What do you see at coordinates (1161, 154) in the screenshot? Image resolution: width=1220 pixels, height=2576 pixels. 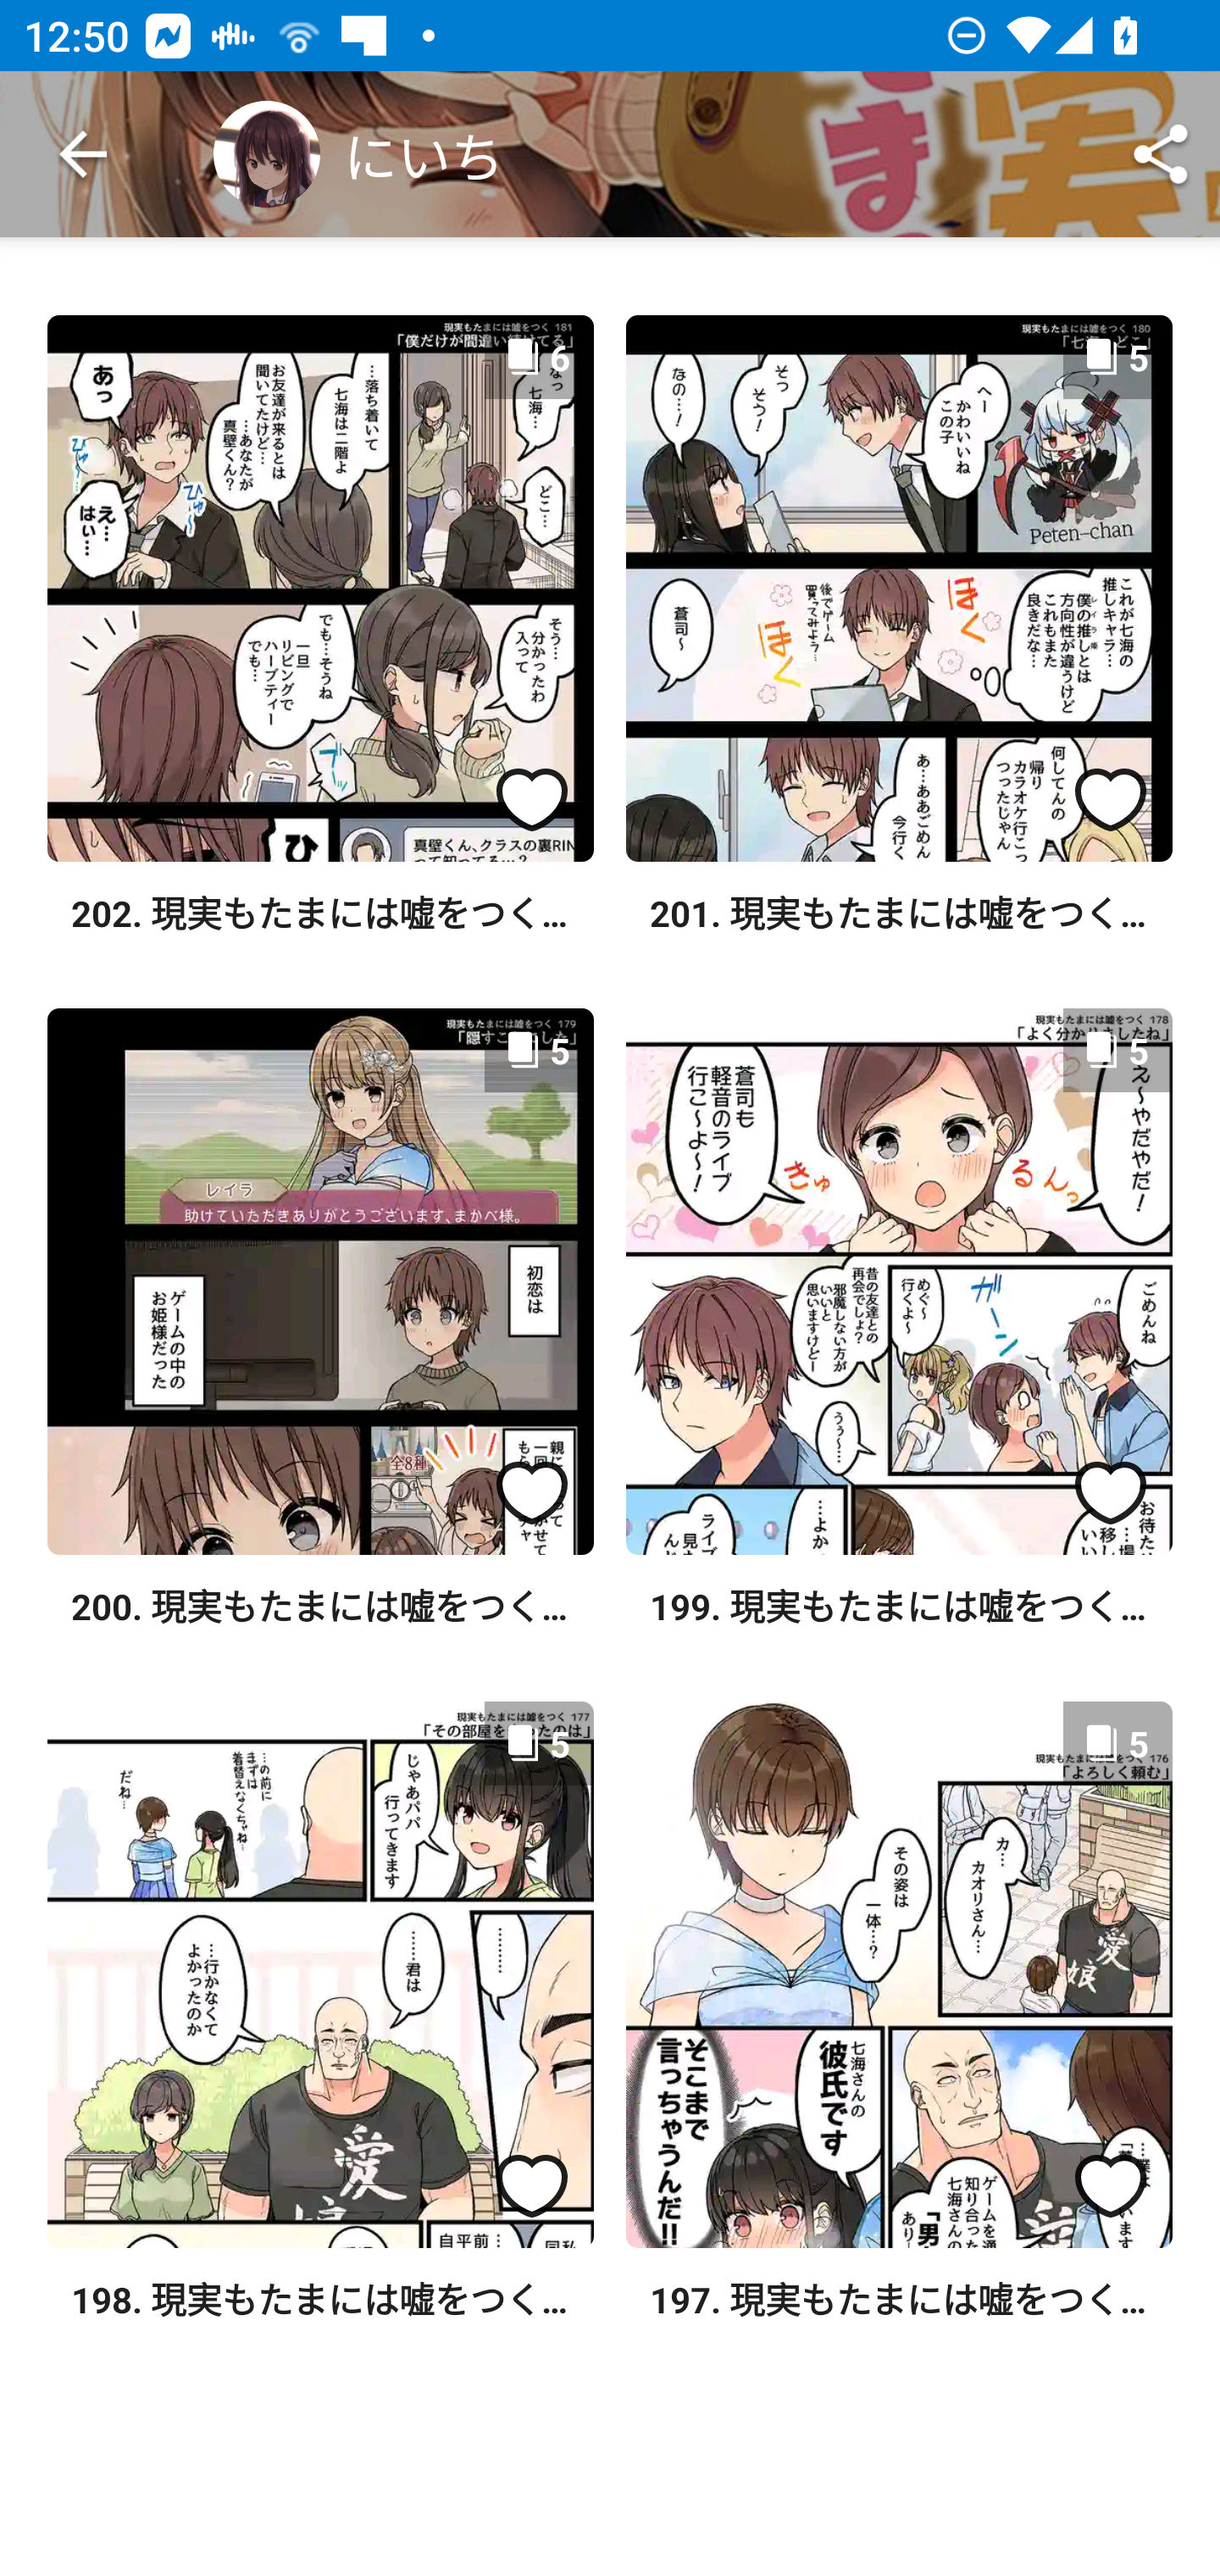 I see `Share` at bounding box center [1161, 154].